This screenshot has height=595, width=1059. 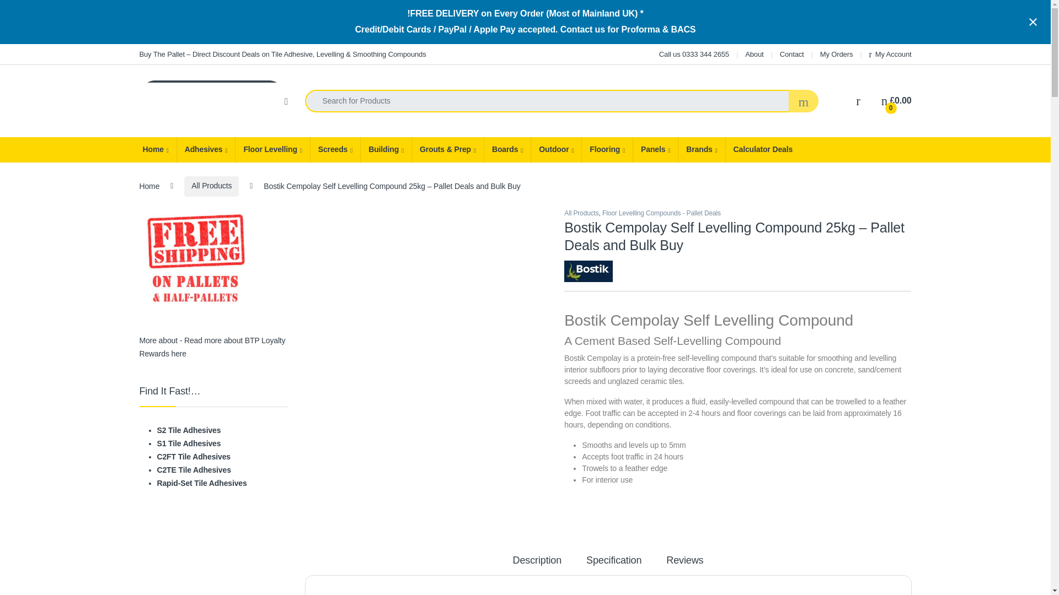 What do you see at coordinates (755, 54) in the screenshot?
I see `About` at bounding box center [755, 54].